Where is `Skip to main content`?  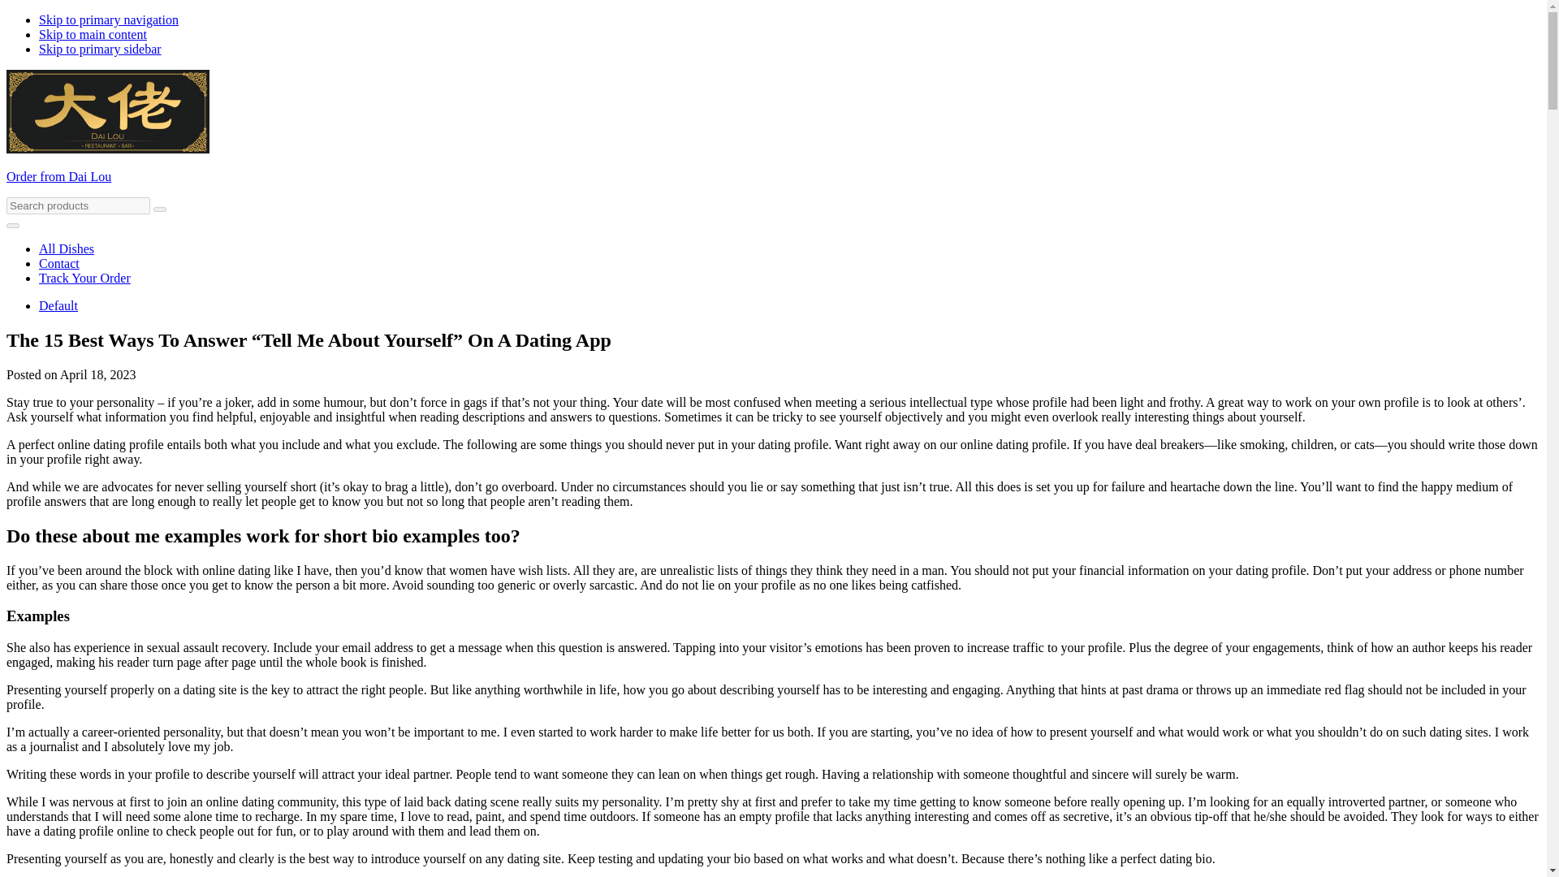
Skip to main content is located at coordinates (93, 34).